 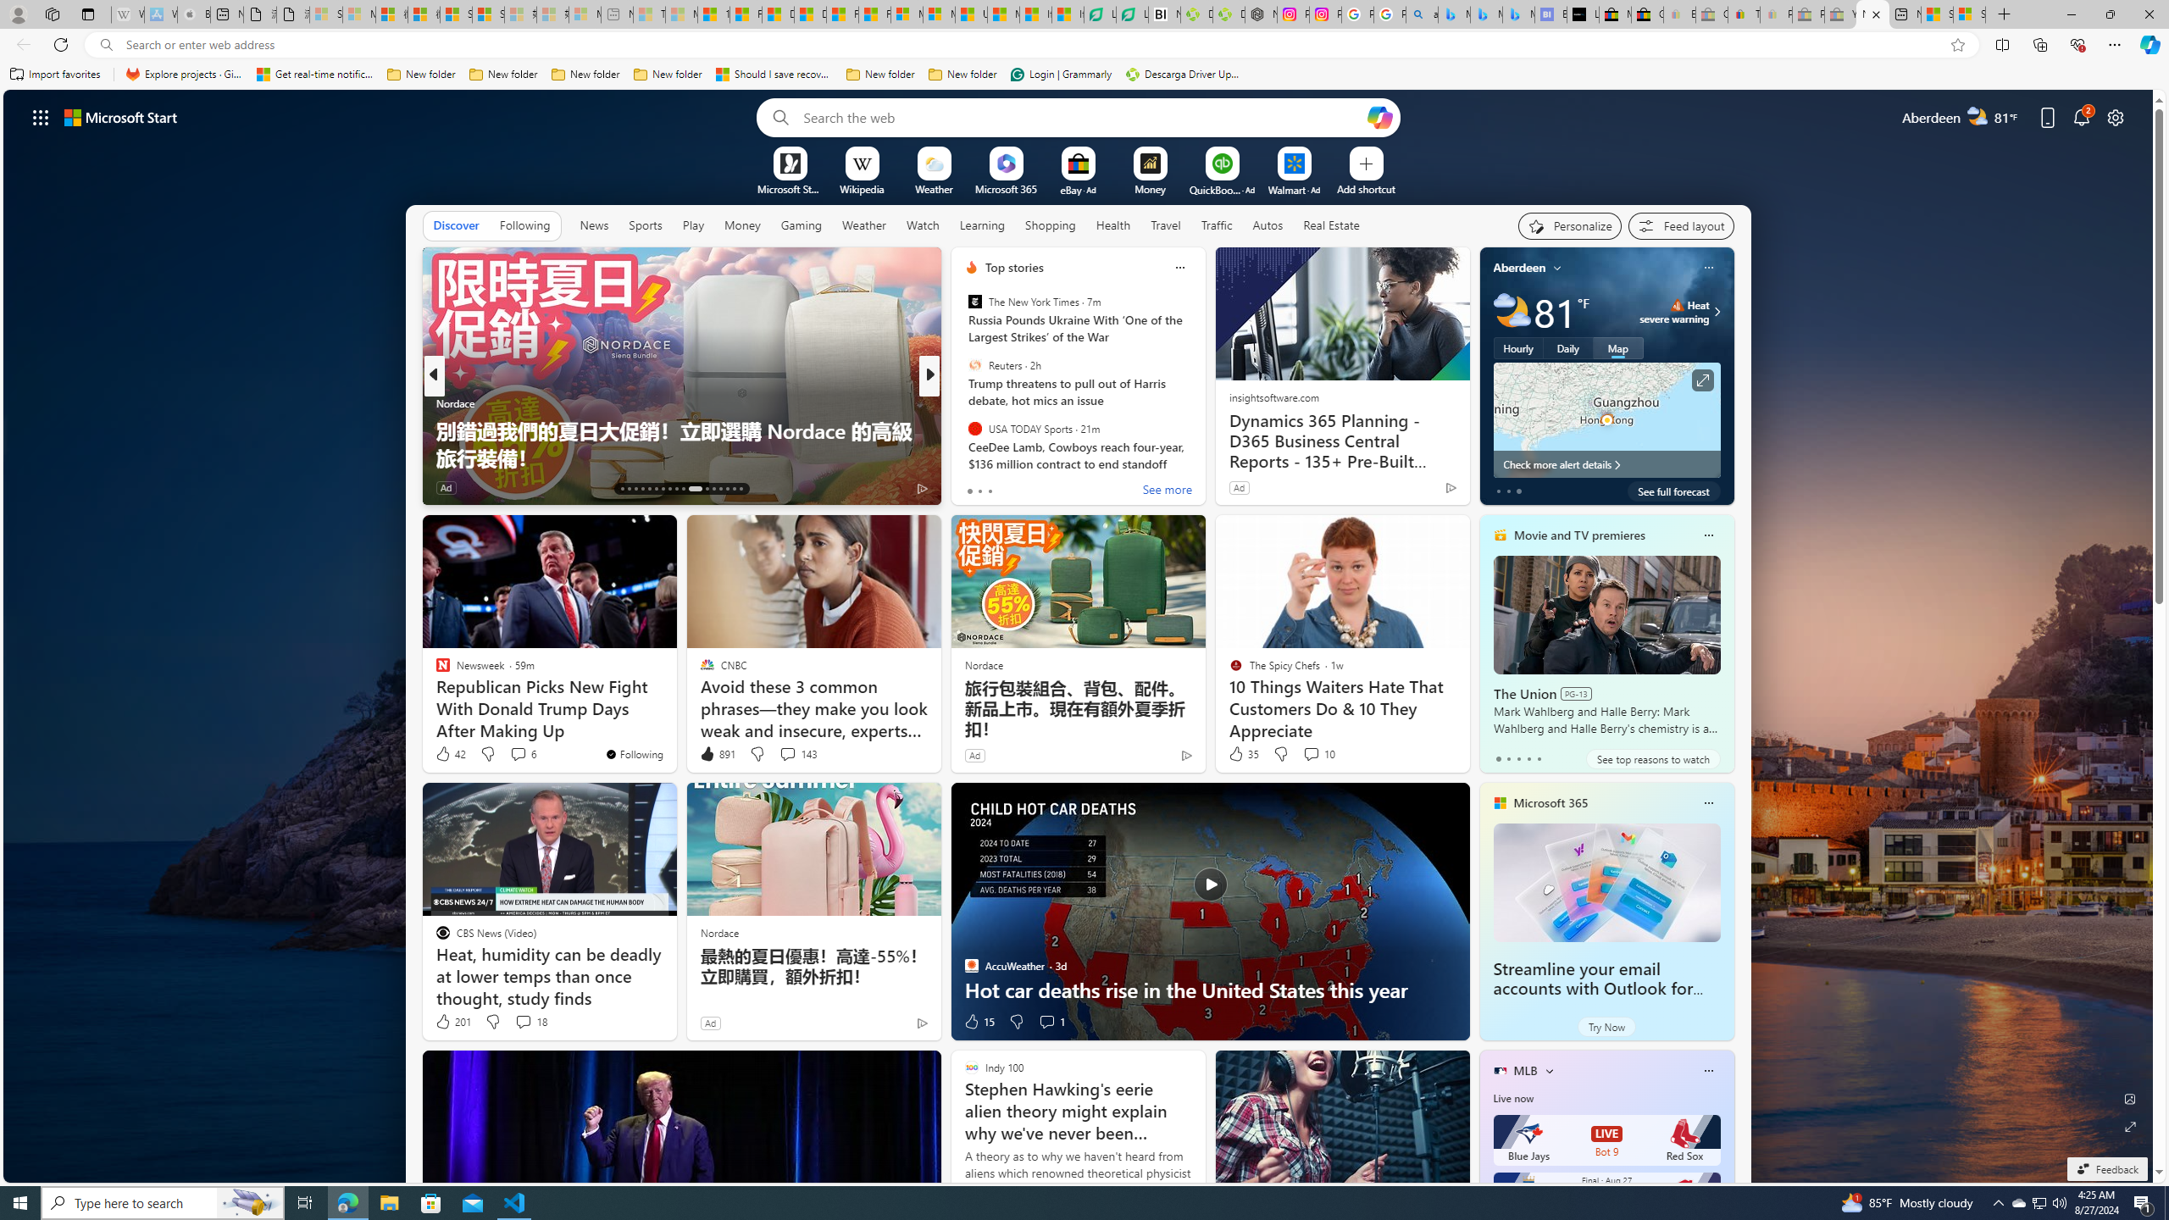 What do you see at coordinates (10, 487) in the screenshot?
I see `View comments 66 Comment` at bounding box center [10, 487].